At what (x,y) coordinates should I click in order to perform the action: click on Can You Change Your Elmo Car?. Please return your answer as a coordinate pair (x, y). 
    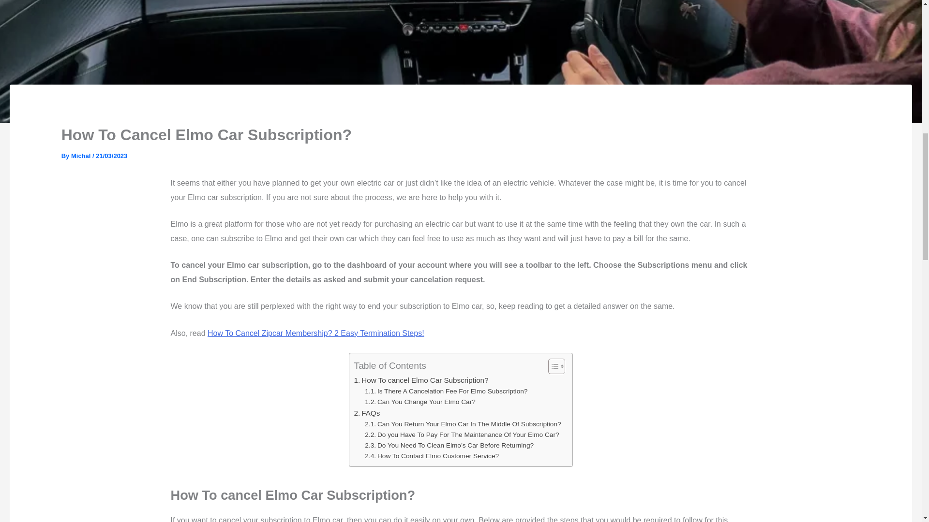
    Looking at the image, I should click on (420, 402).